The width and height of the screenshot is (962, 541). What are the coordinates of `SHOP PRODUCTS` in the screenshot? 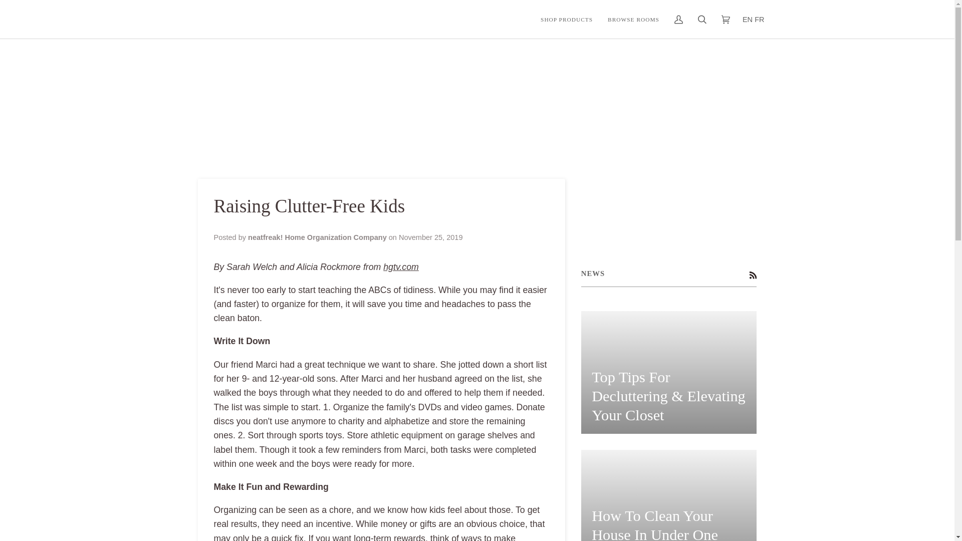 It's located at (566, 19).